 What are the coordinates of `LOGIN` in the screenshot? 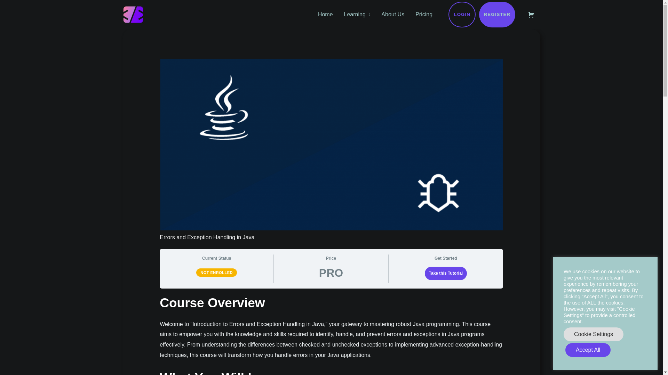 It's located at (462, 15).